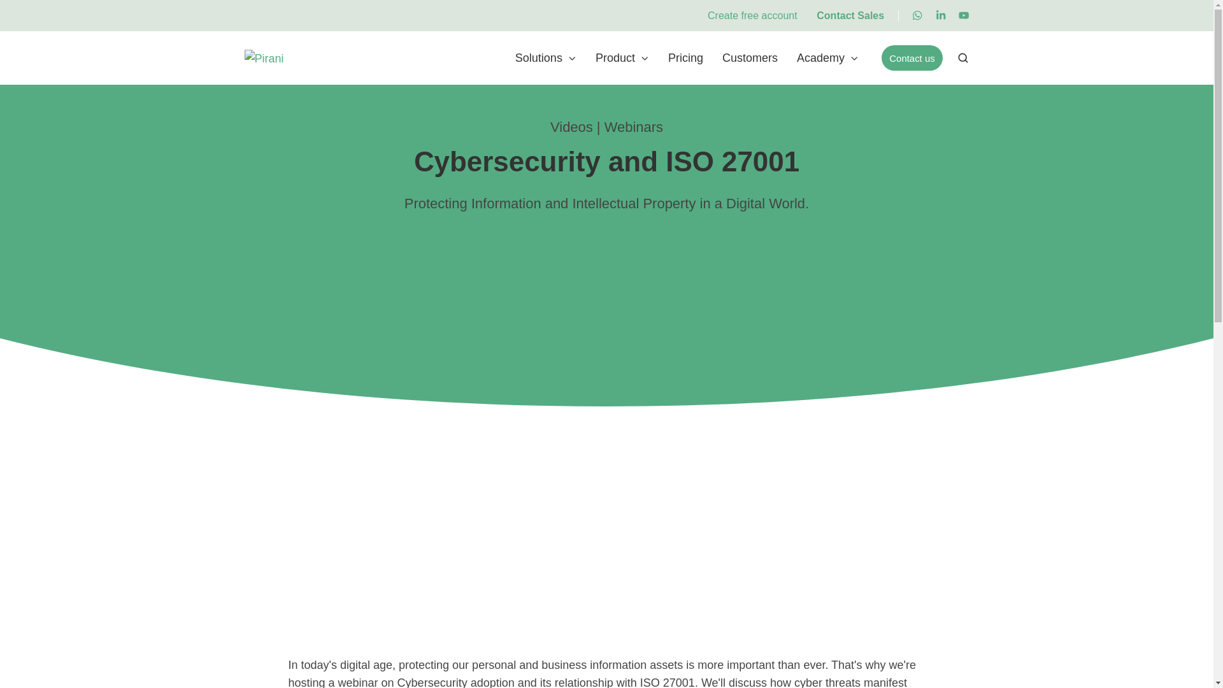 The image size is (1223, 688). What do you see at coordinates (827, 57) in the screenshot?
I see `Academy` at bounding box center [827, 57].